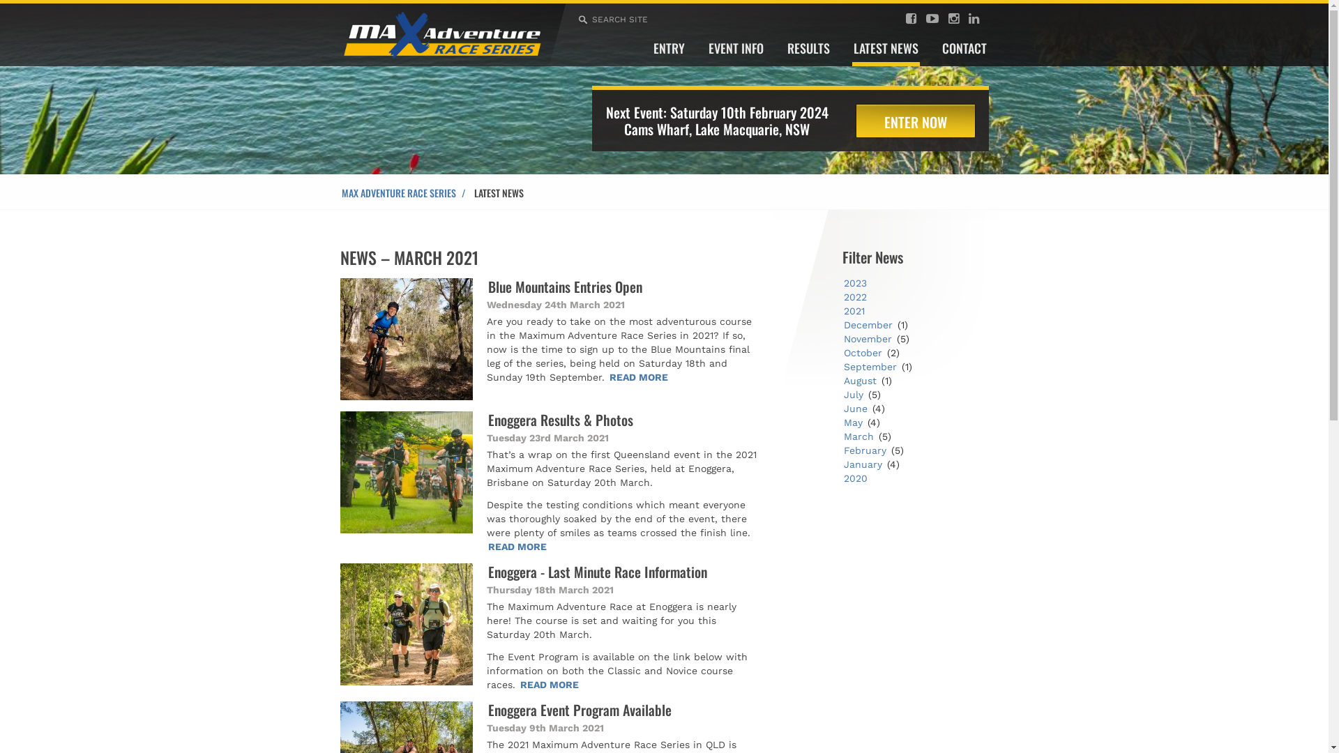 This screenshot has height=753, width=1339. I want to click on February, so click(865, 450).